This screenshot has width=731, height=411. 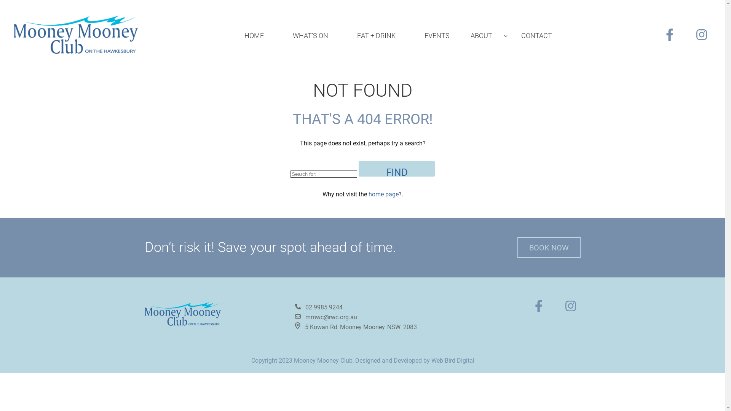 I want to click on FIND, so click(x=397, y=169).